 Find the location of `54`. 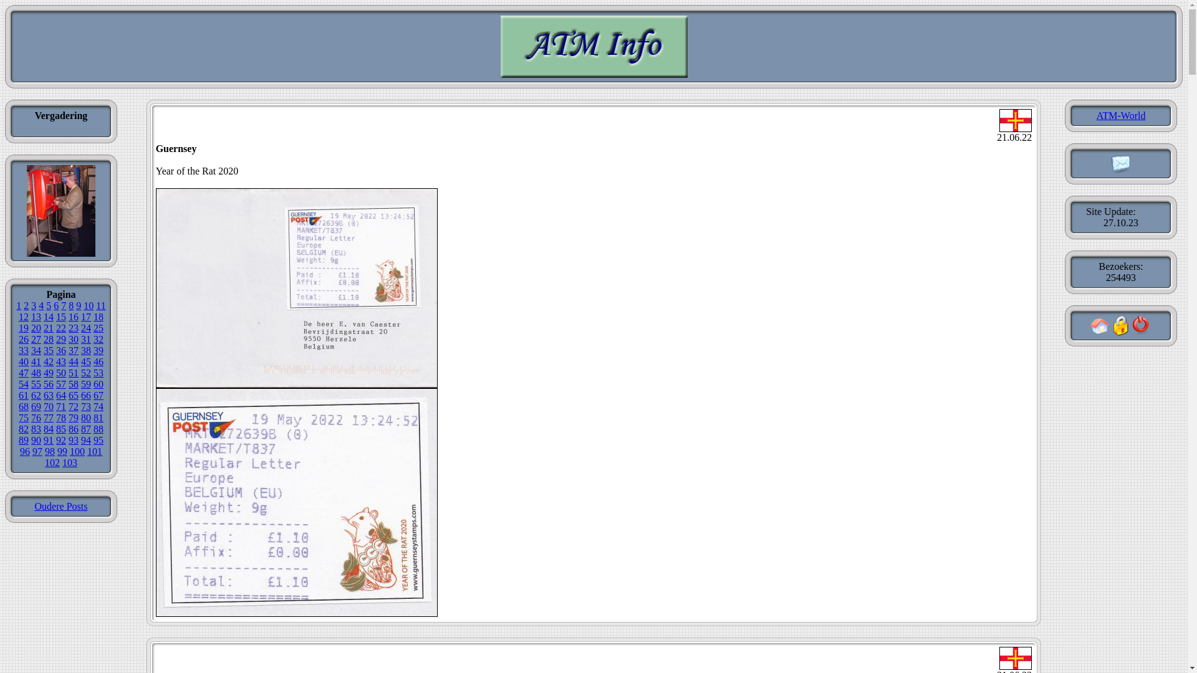

54 is located at coordinates (24, 384).